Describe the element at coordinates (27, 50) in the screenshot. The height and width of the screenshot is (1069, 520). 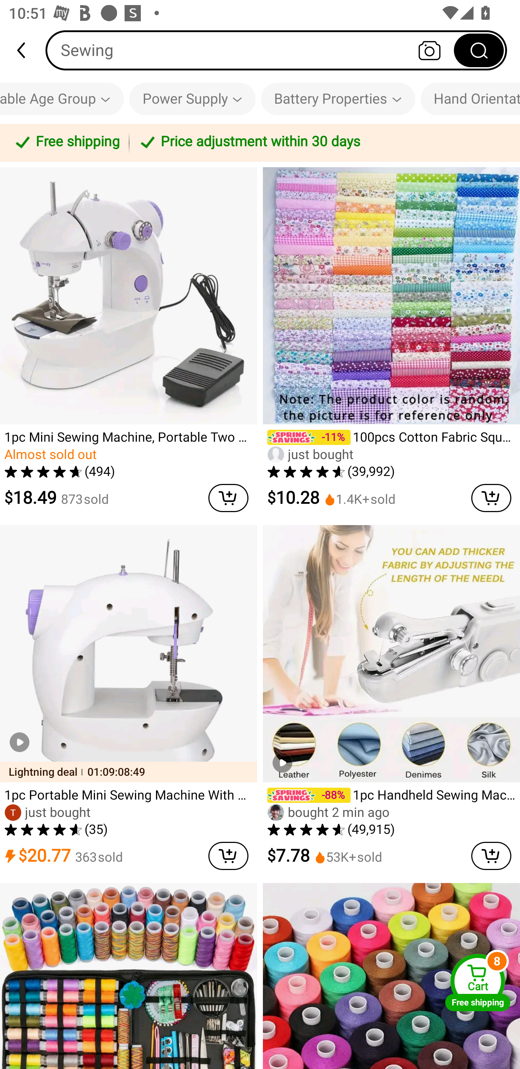
I see `back` at that location.